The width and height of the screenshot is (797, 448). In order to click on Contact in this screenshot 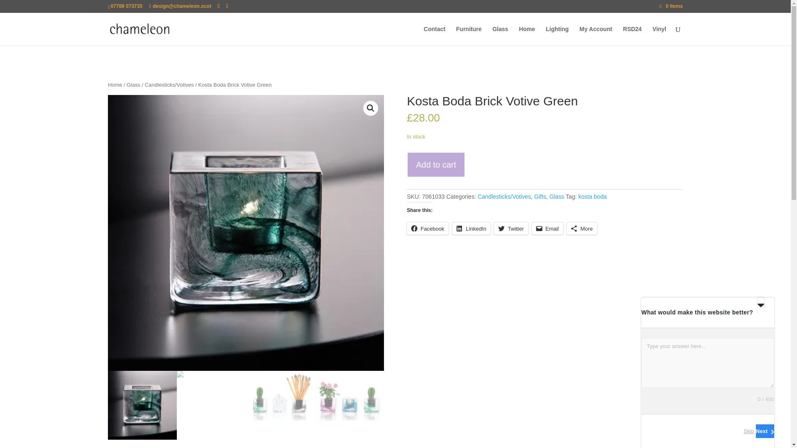, I will do `click(435, 36)`.